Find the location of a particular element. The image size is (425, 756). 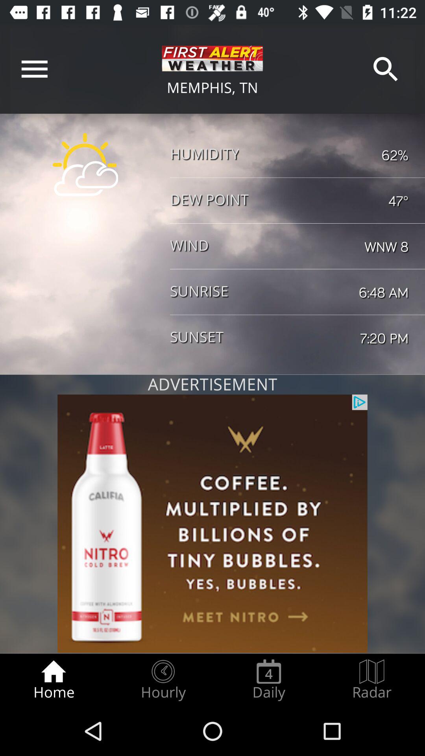

tap the hourly item is located at coordinates (163, 680).